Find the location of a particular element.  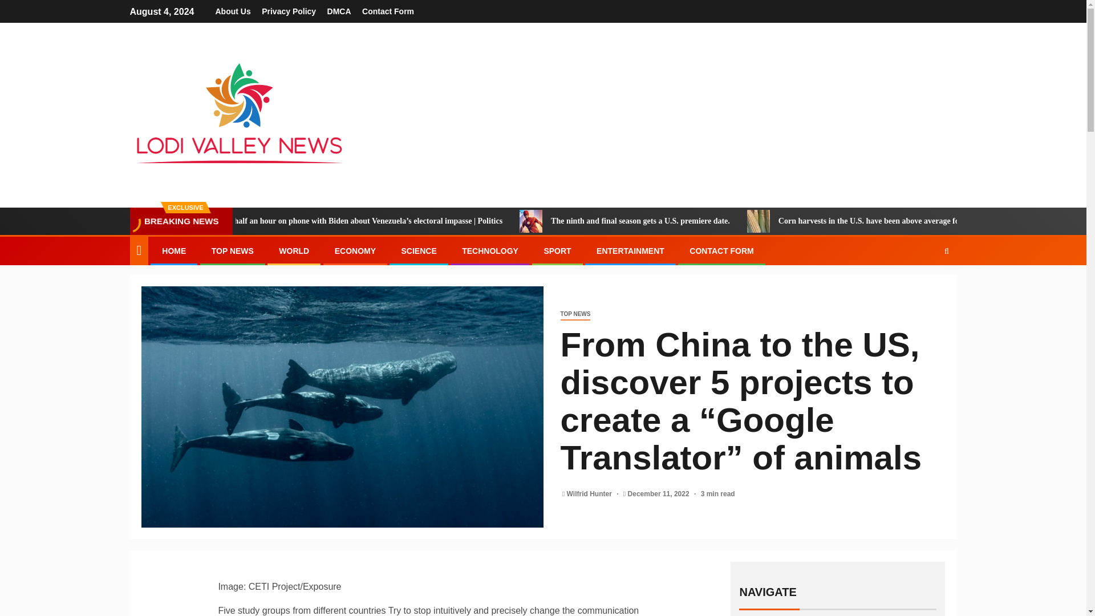

Search is located at coordinates (924, 285).